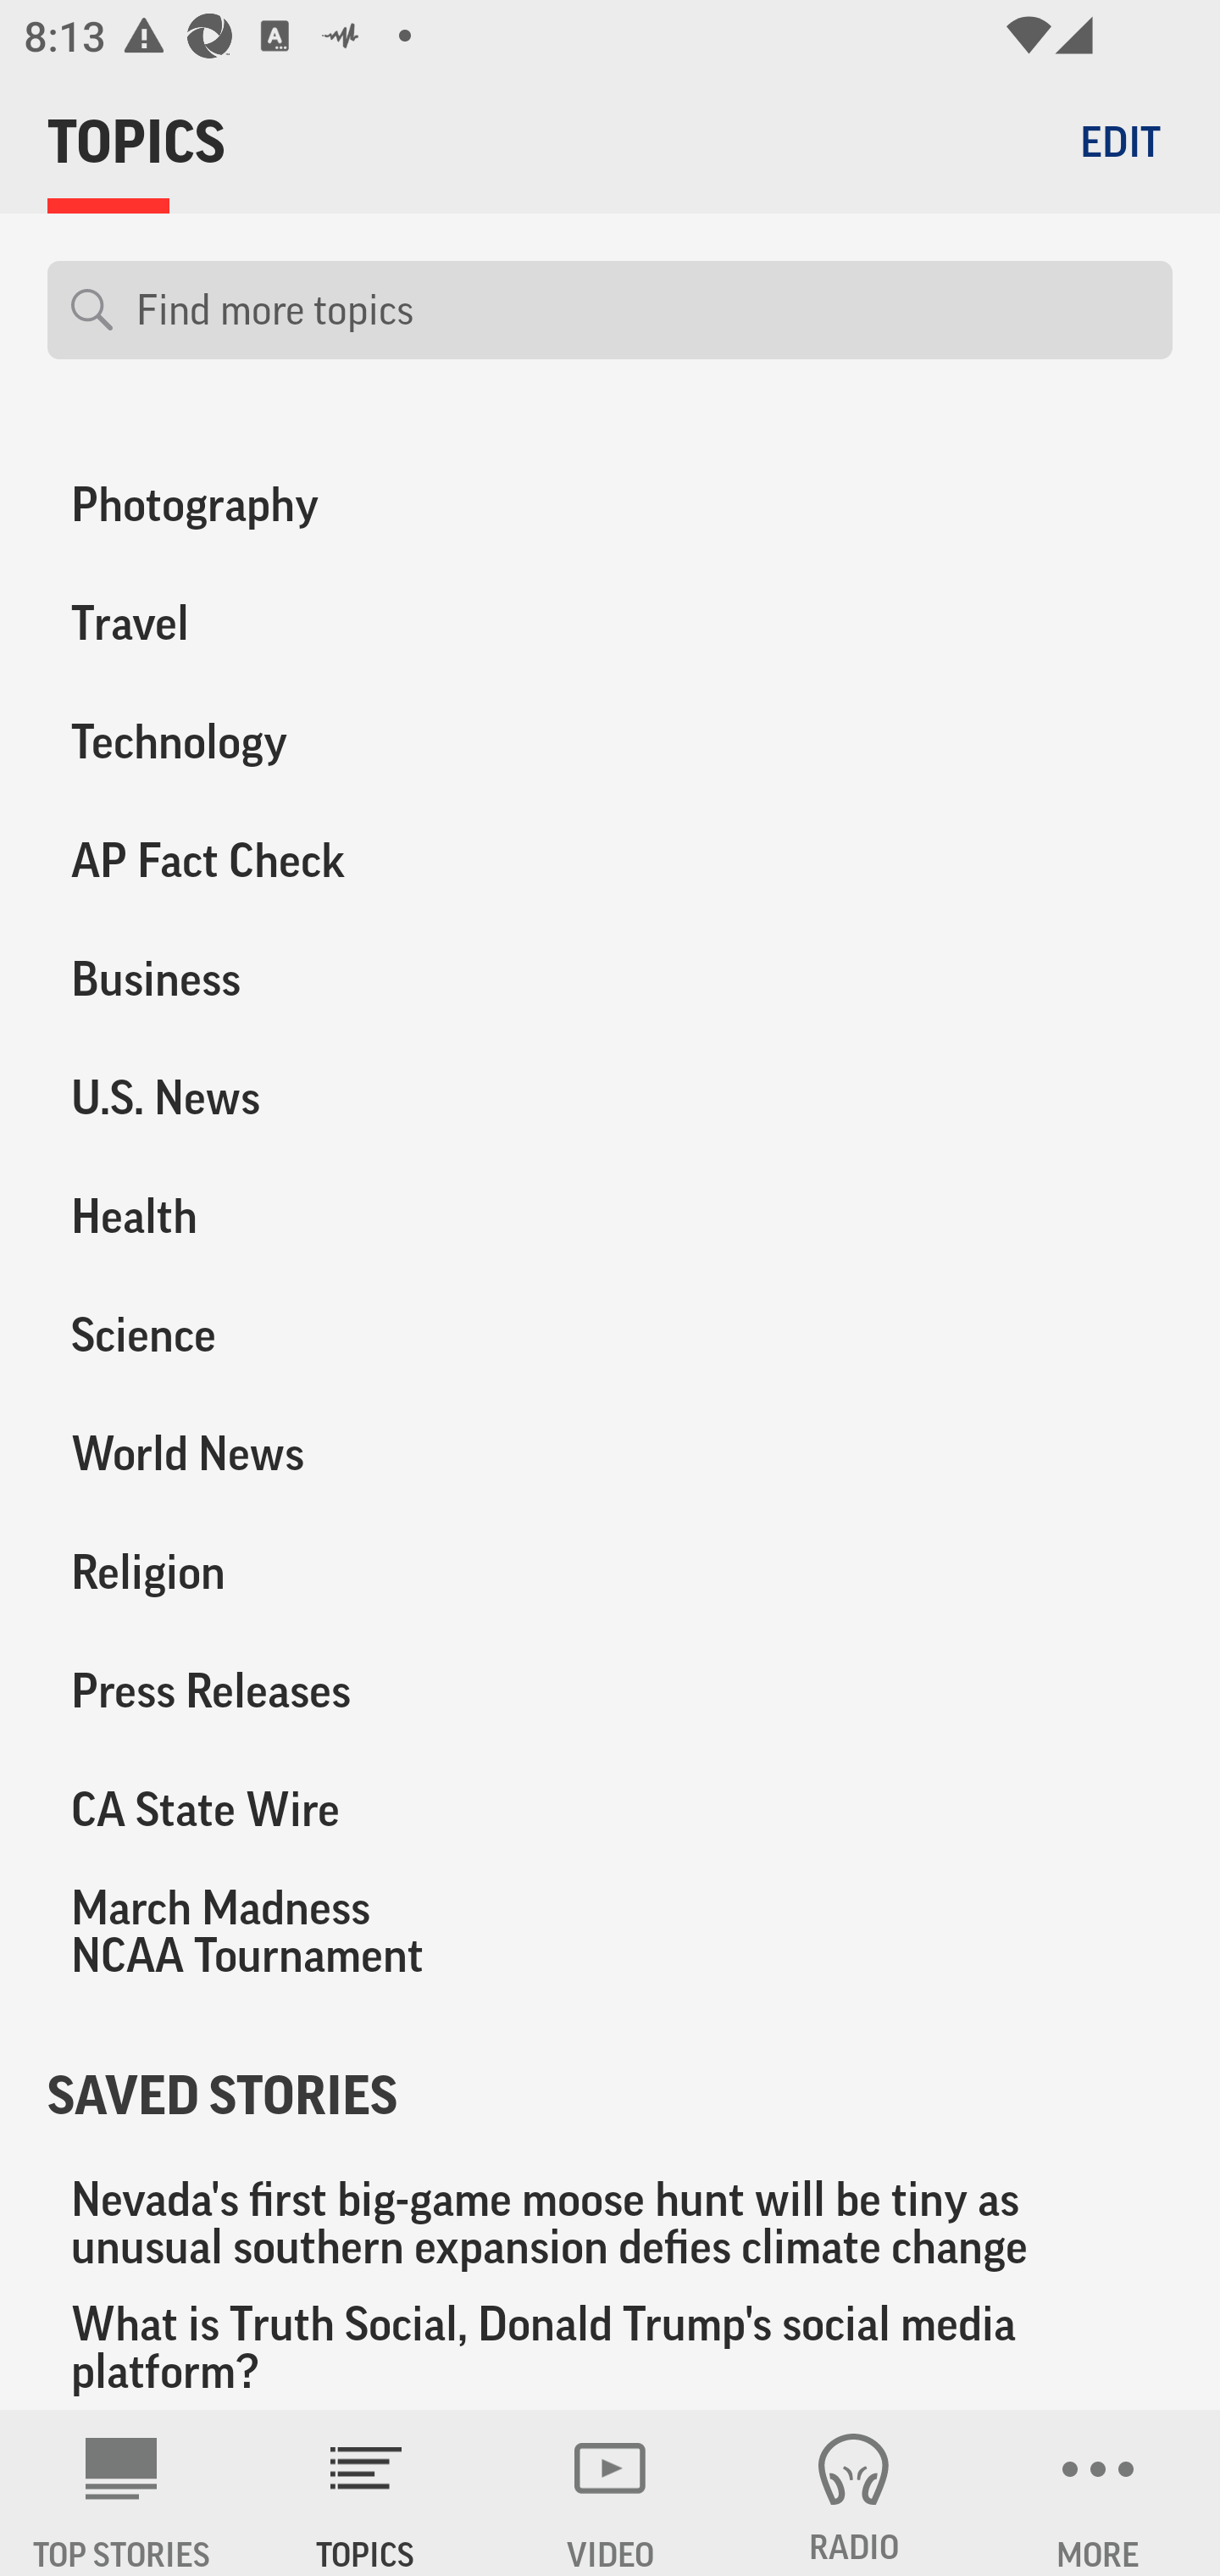 The width and height of the screenshot is (1220, 2576). I want to click on AP News TOP STORIES, so click(122, 2493).